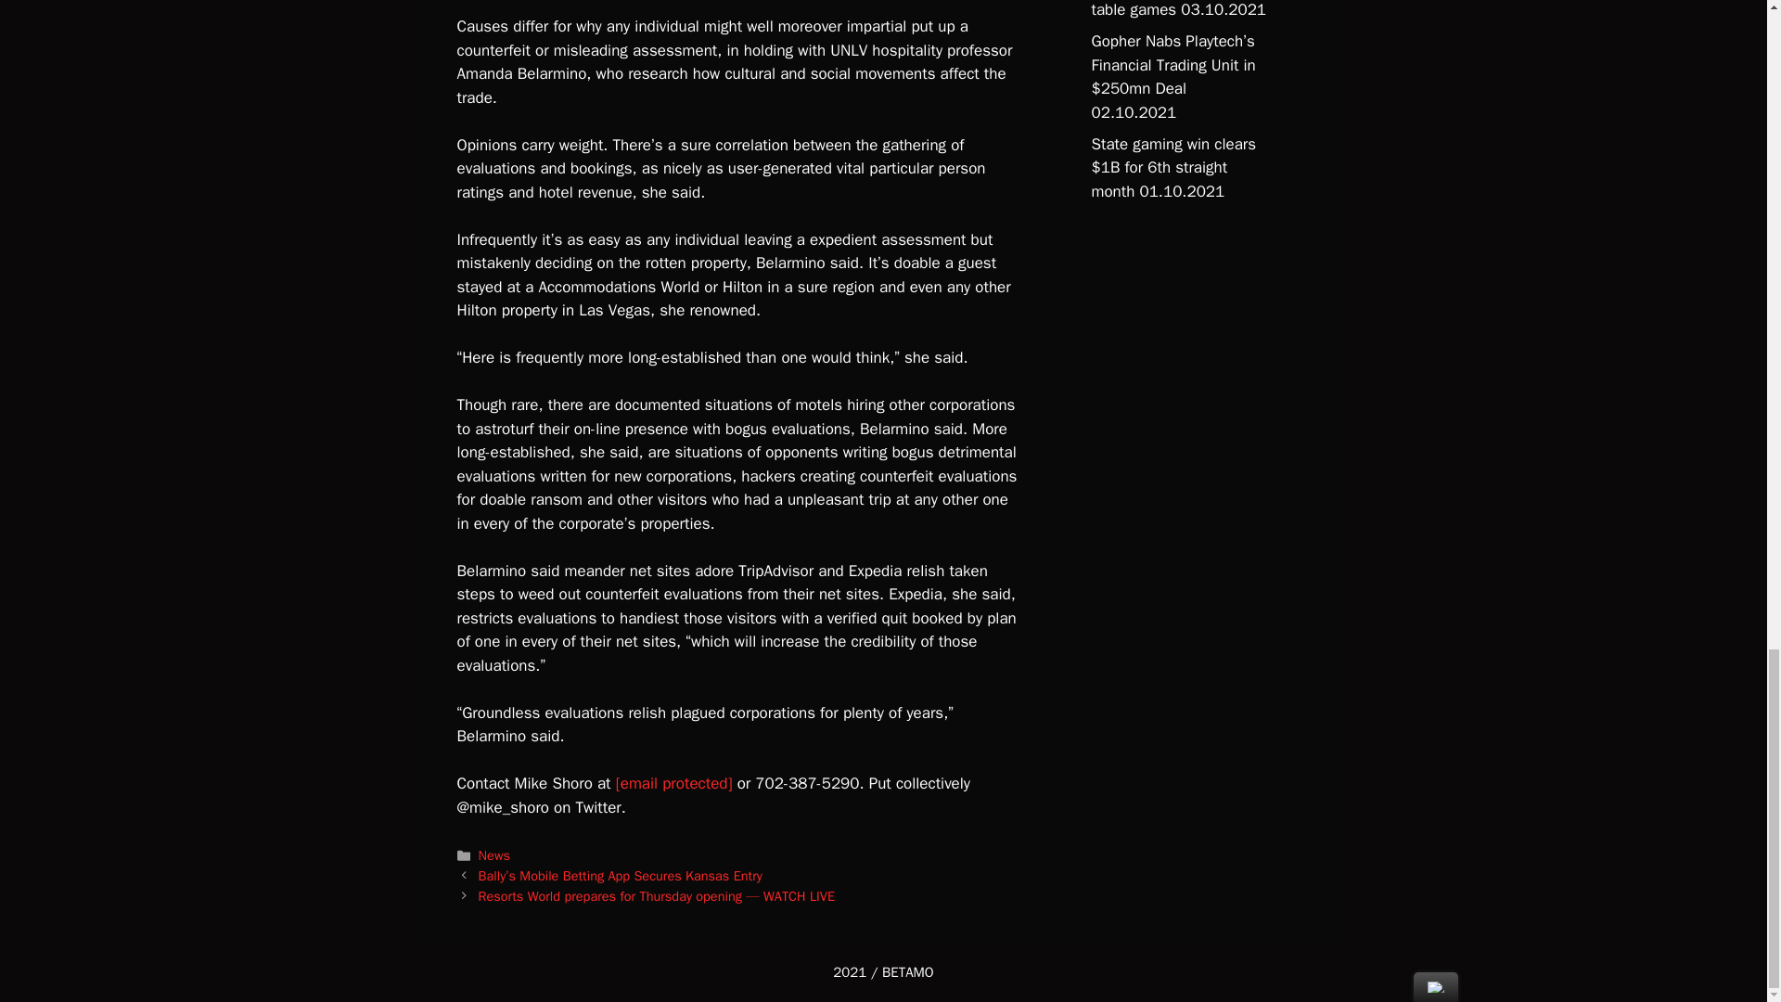 The width and height of the screenshot is (1781, 1002). Describe the element at coordinates (657, 896) in the screenshot. I see `Next` at that location.